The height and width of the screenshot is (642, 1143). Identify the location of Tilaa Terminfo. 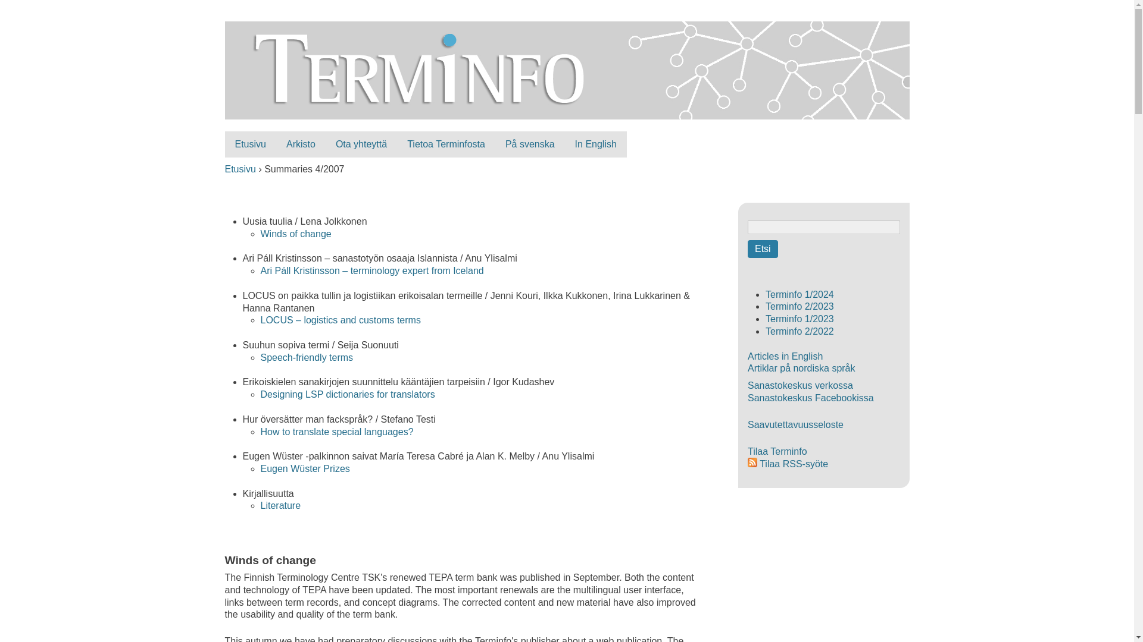
(777, 451).